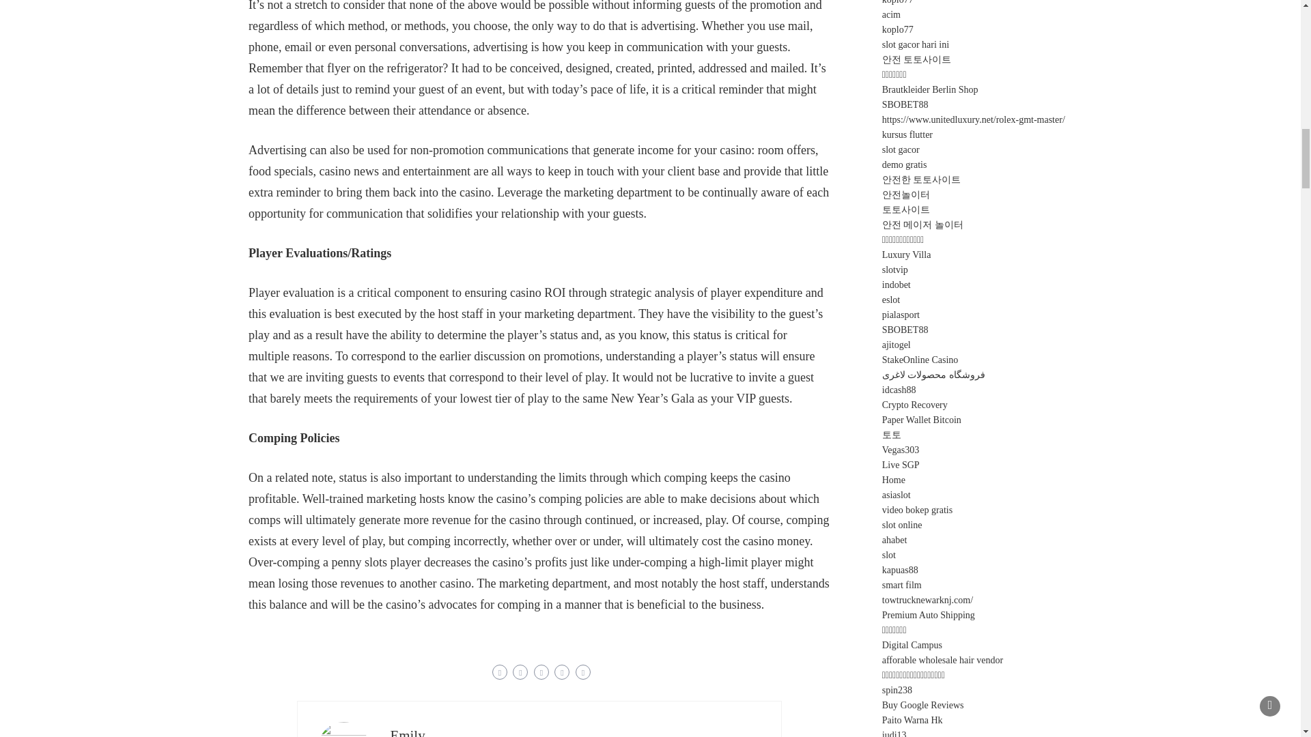 This screenshot has height=737, width=1311. What do you see at coordinates (407, 732) in the screenshot?
I see `Emily` at bounding box center [407, 732].